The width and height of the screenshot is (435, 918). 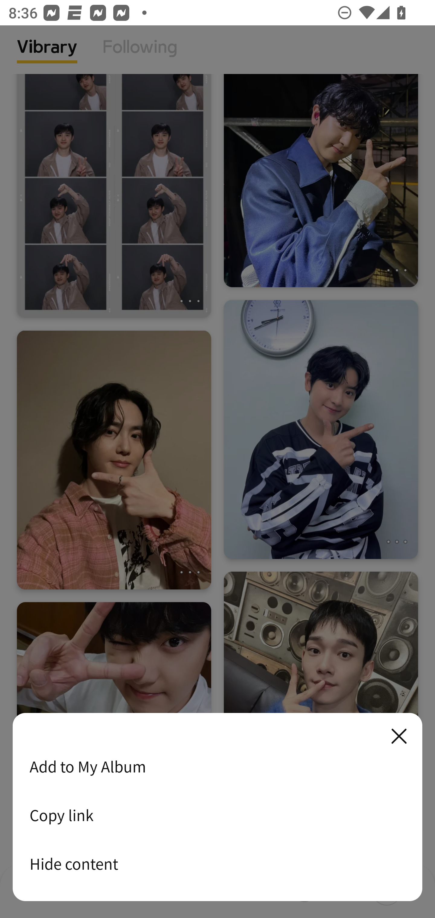 I want to click on Hide content, so click(x=217, y=864).